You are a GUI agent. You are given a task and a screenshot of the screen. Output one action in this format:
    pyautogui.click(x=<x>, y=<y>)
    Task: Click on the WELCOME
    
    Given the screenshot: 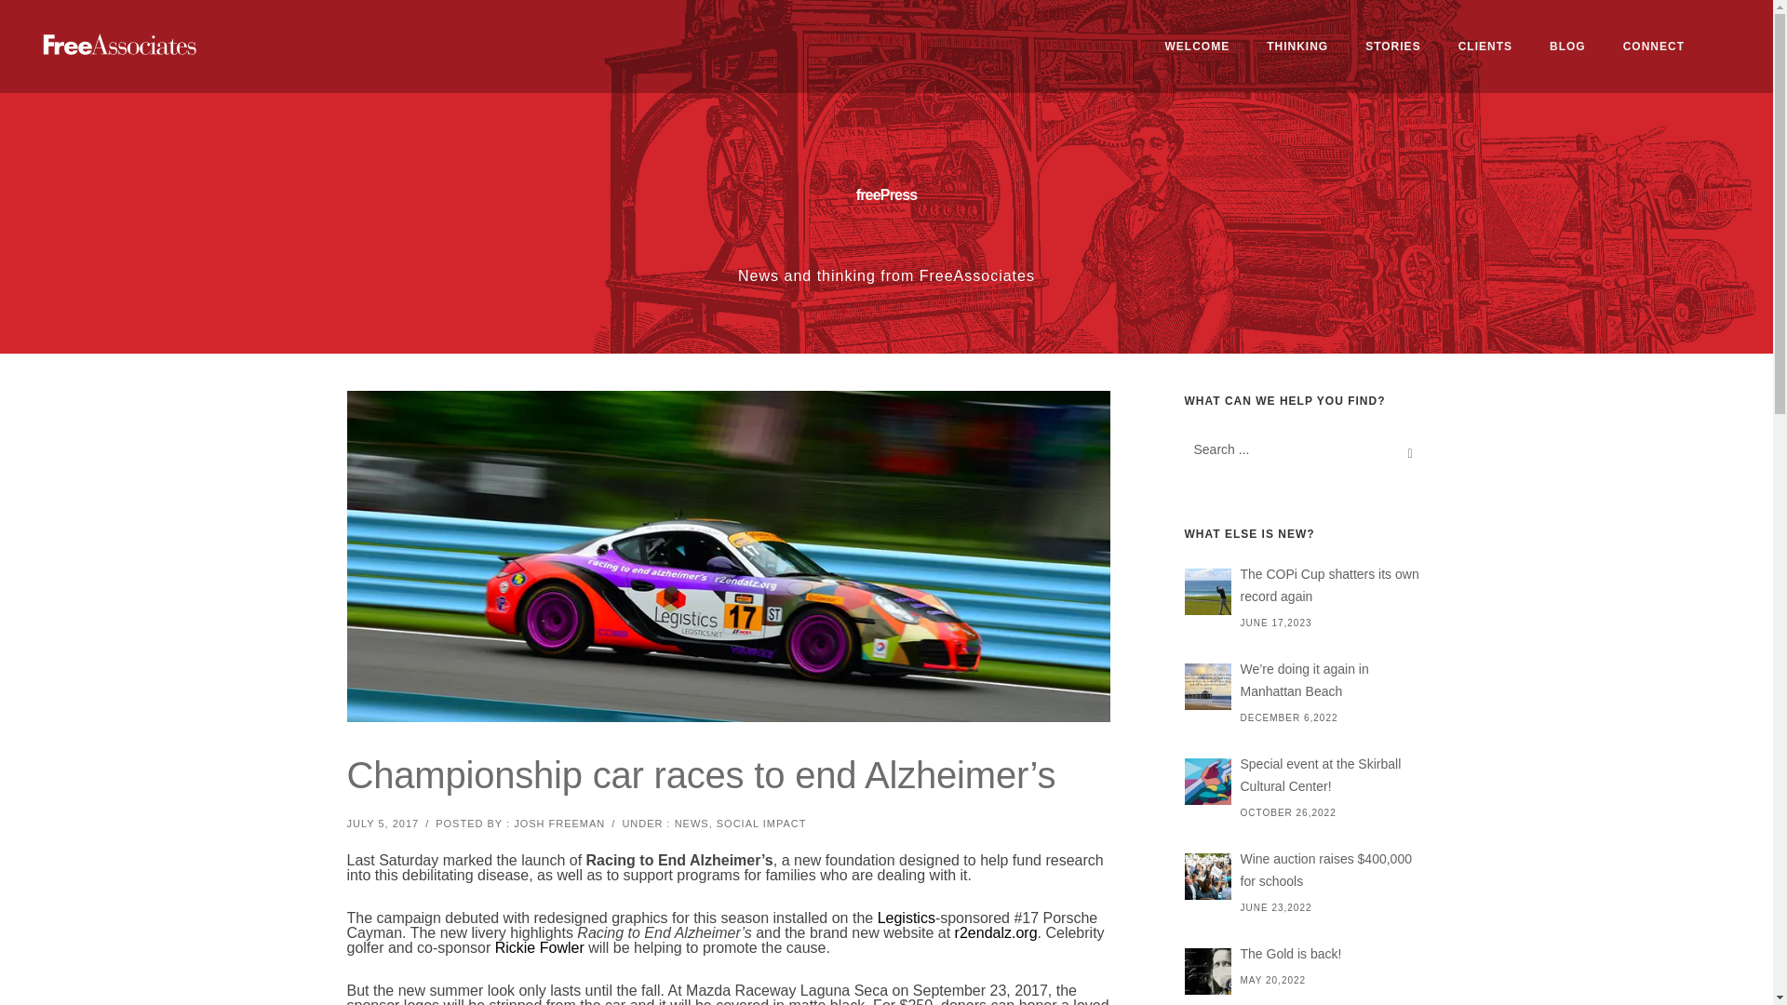 What is the action you would take?
    pyautogui.click(x=1198, y=47)
    